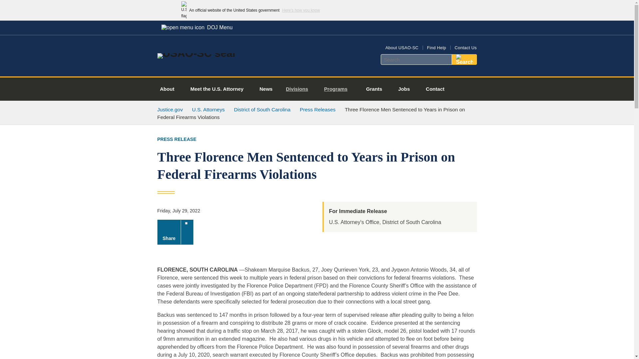 This screenshot has height=359, width=639. Describe the element at coordinates (402, 48) in the screenshot. I see `About USAO-SC` at that location.